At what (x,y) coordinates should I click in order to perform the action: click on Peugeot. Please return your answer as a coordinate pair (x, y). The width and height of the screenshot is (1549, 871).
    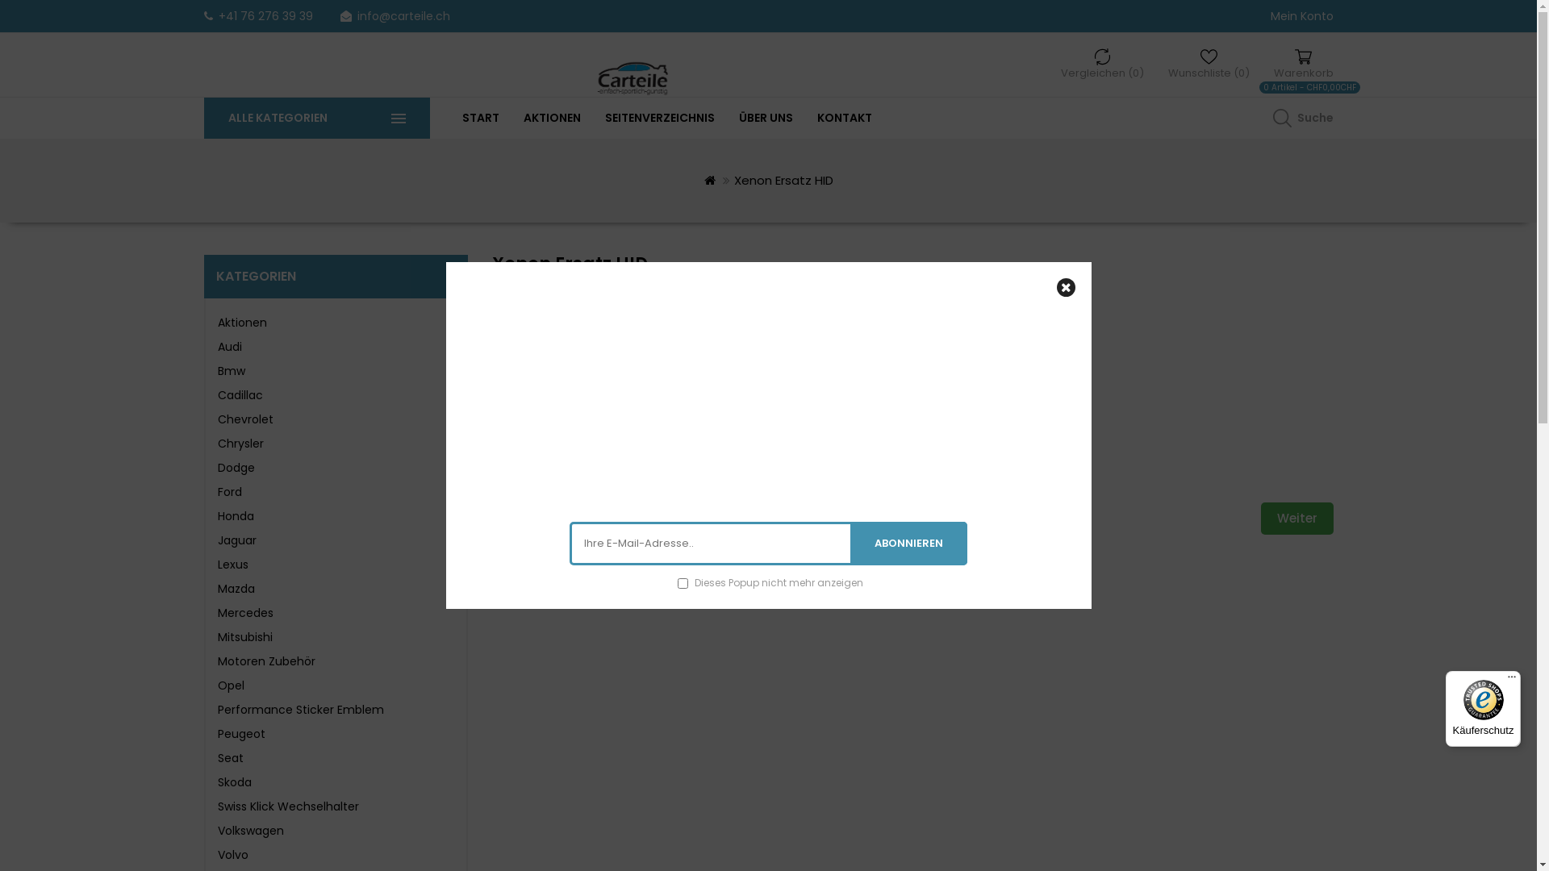
    Looking at the image, I should click on (242, 734).